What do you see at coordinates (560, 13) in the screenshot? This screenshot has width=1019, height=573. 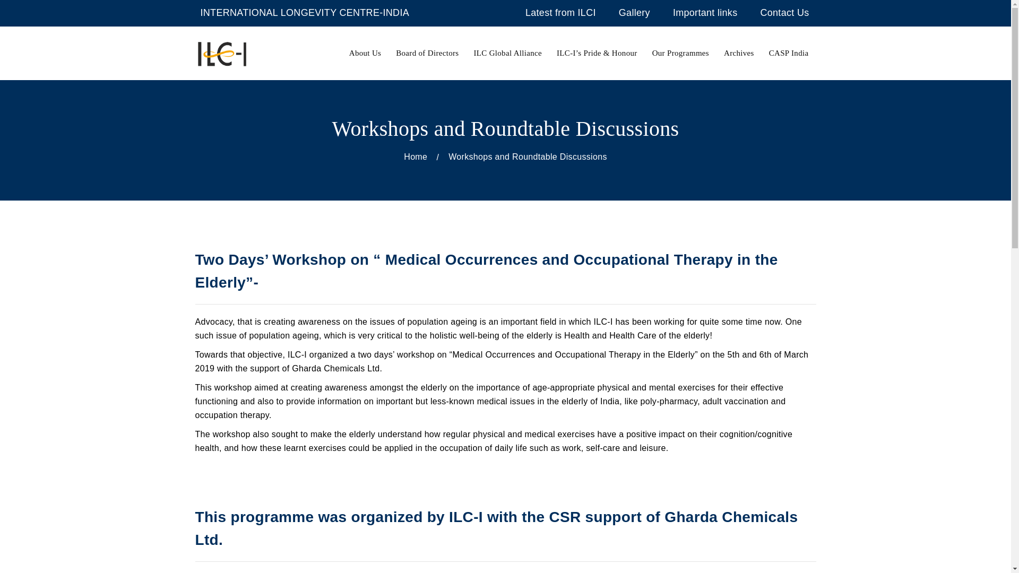 I see `Latest from ILCI` at bounding box center [560, 13].